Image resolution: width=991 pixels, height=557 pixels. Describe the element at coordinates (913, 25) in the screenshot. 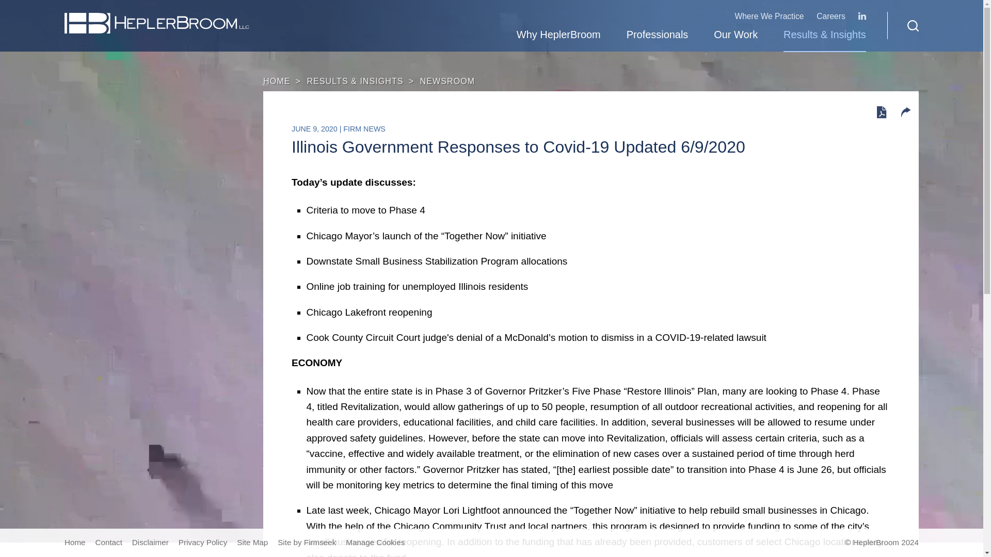

I see `Search` at that location.